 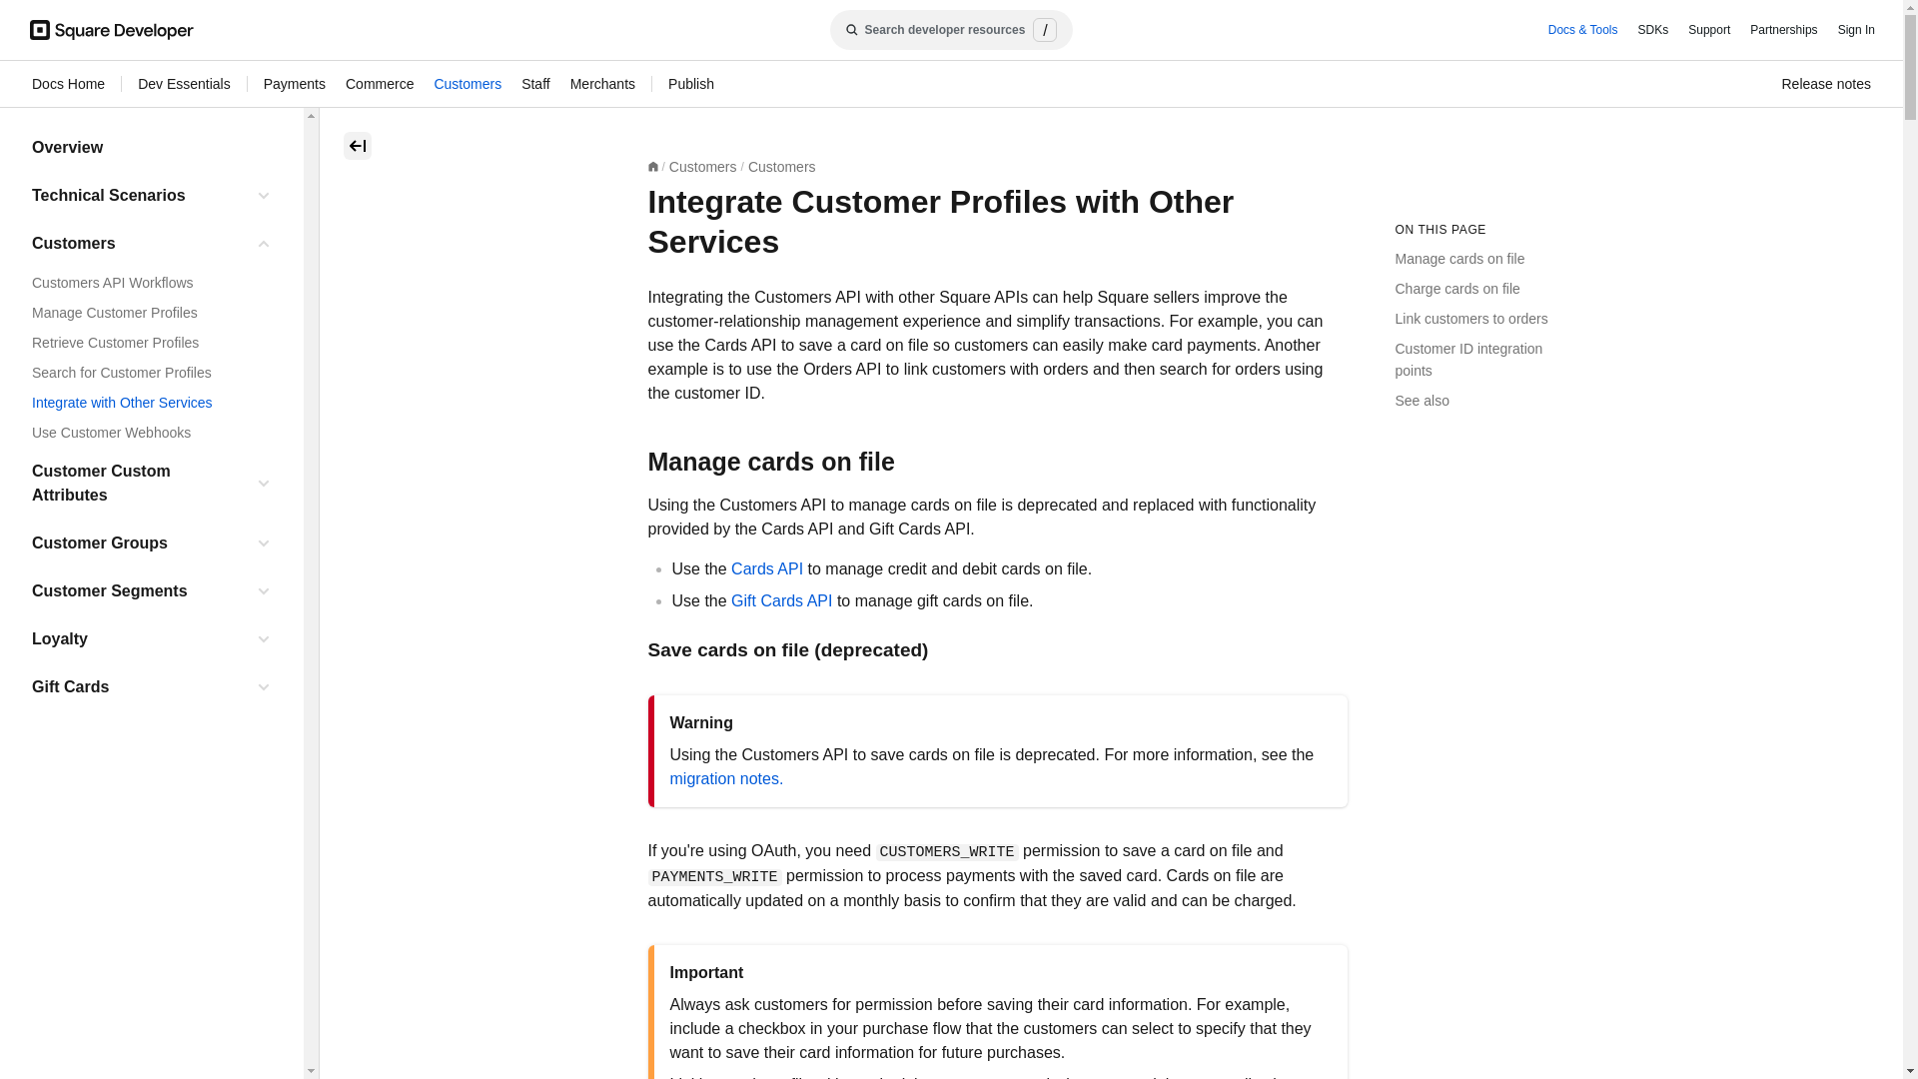 What do you see at coordinates (68, 84) in the screenshot?
I see `Docs Home` at bounding box center [68, 84].